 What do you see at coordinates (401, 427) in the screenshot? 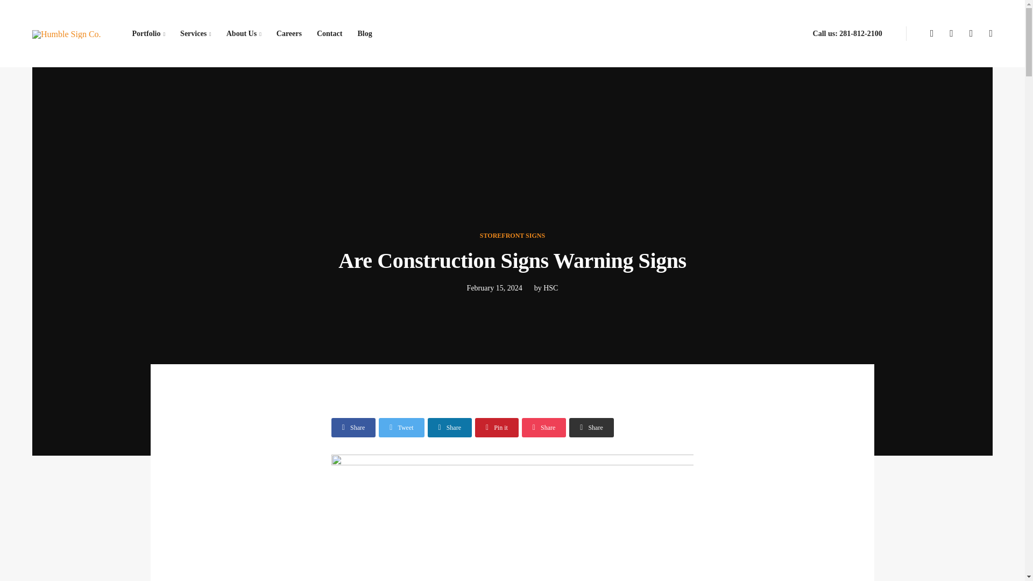
I see `Tweet` at bounding box center [401, 427].